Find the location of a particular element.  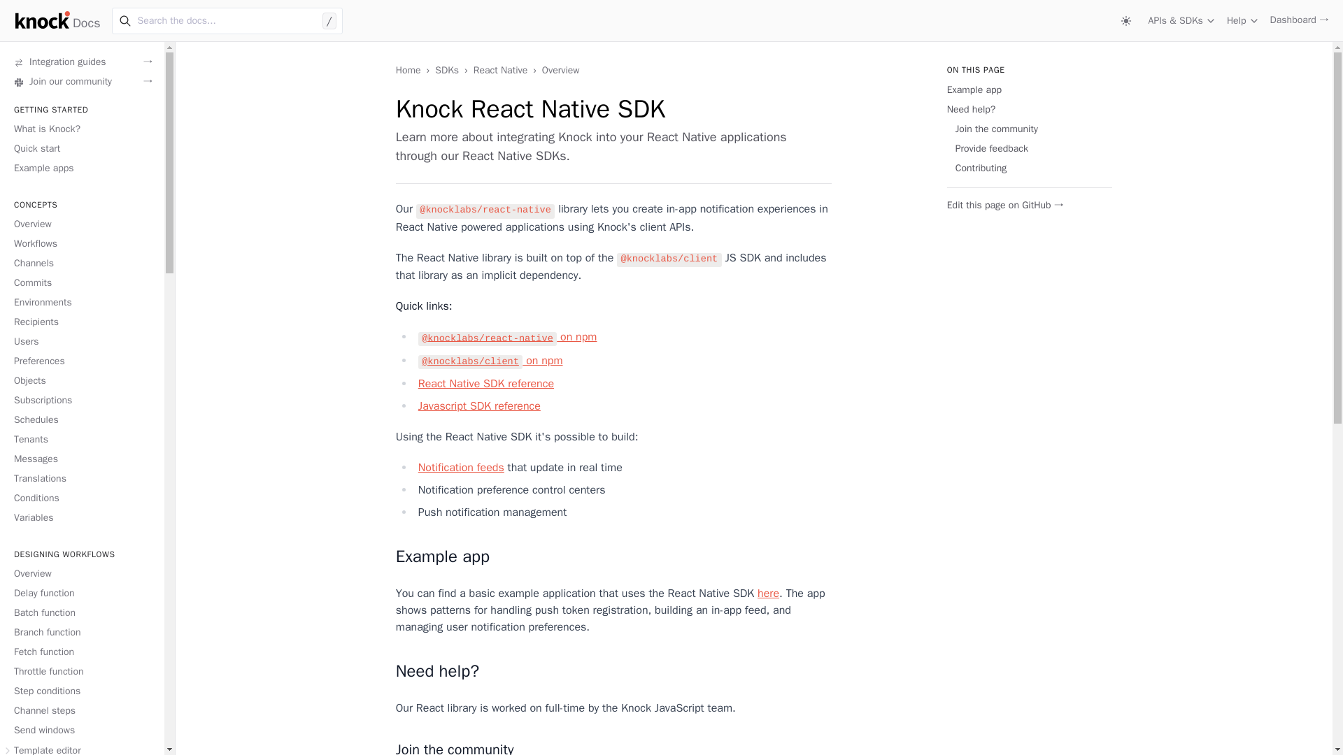

Branch function is located at coordinates (47, 633).